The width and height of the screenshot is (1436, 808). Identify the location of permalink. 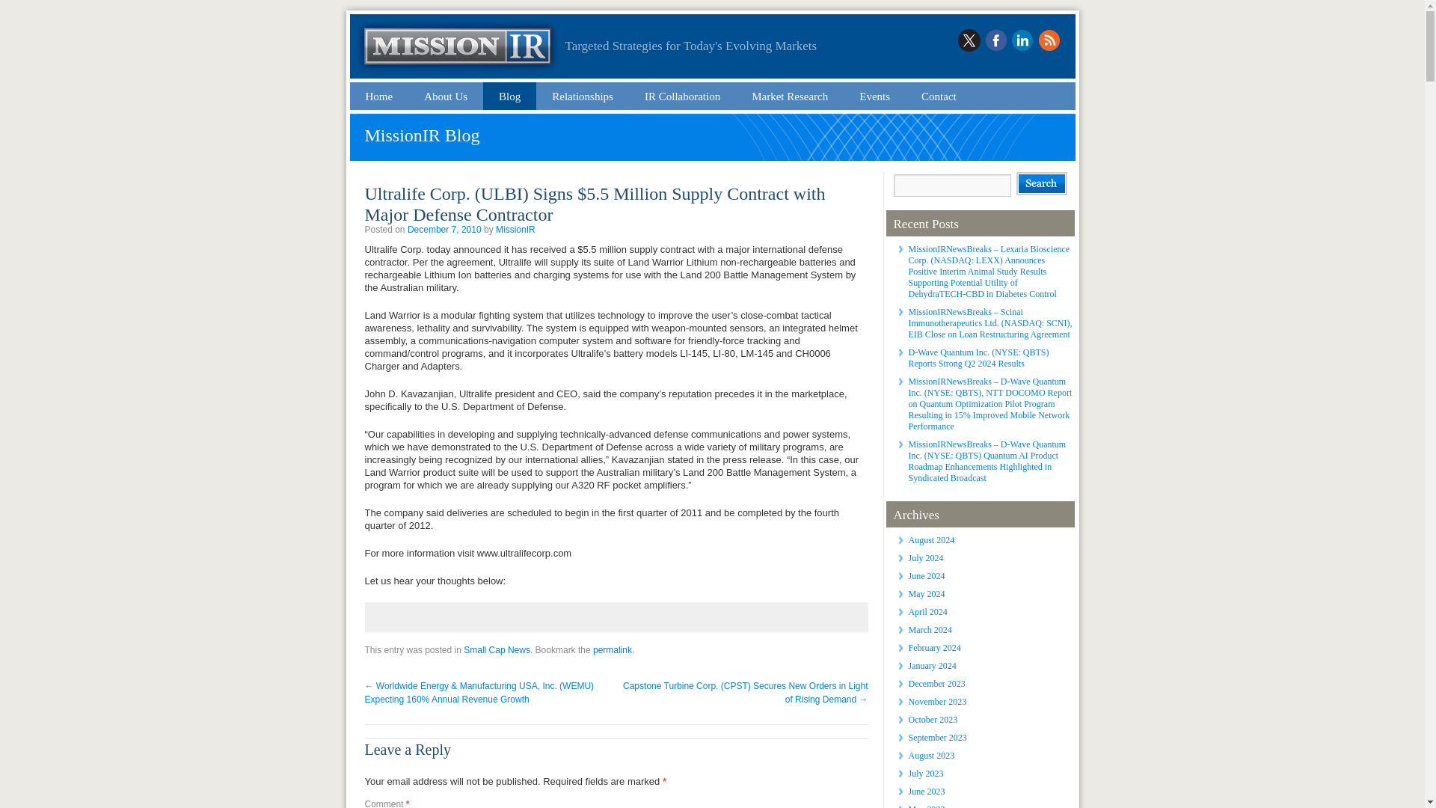
(612, 649).